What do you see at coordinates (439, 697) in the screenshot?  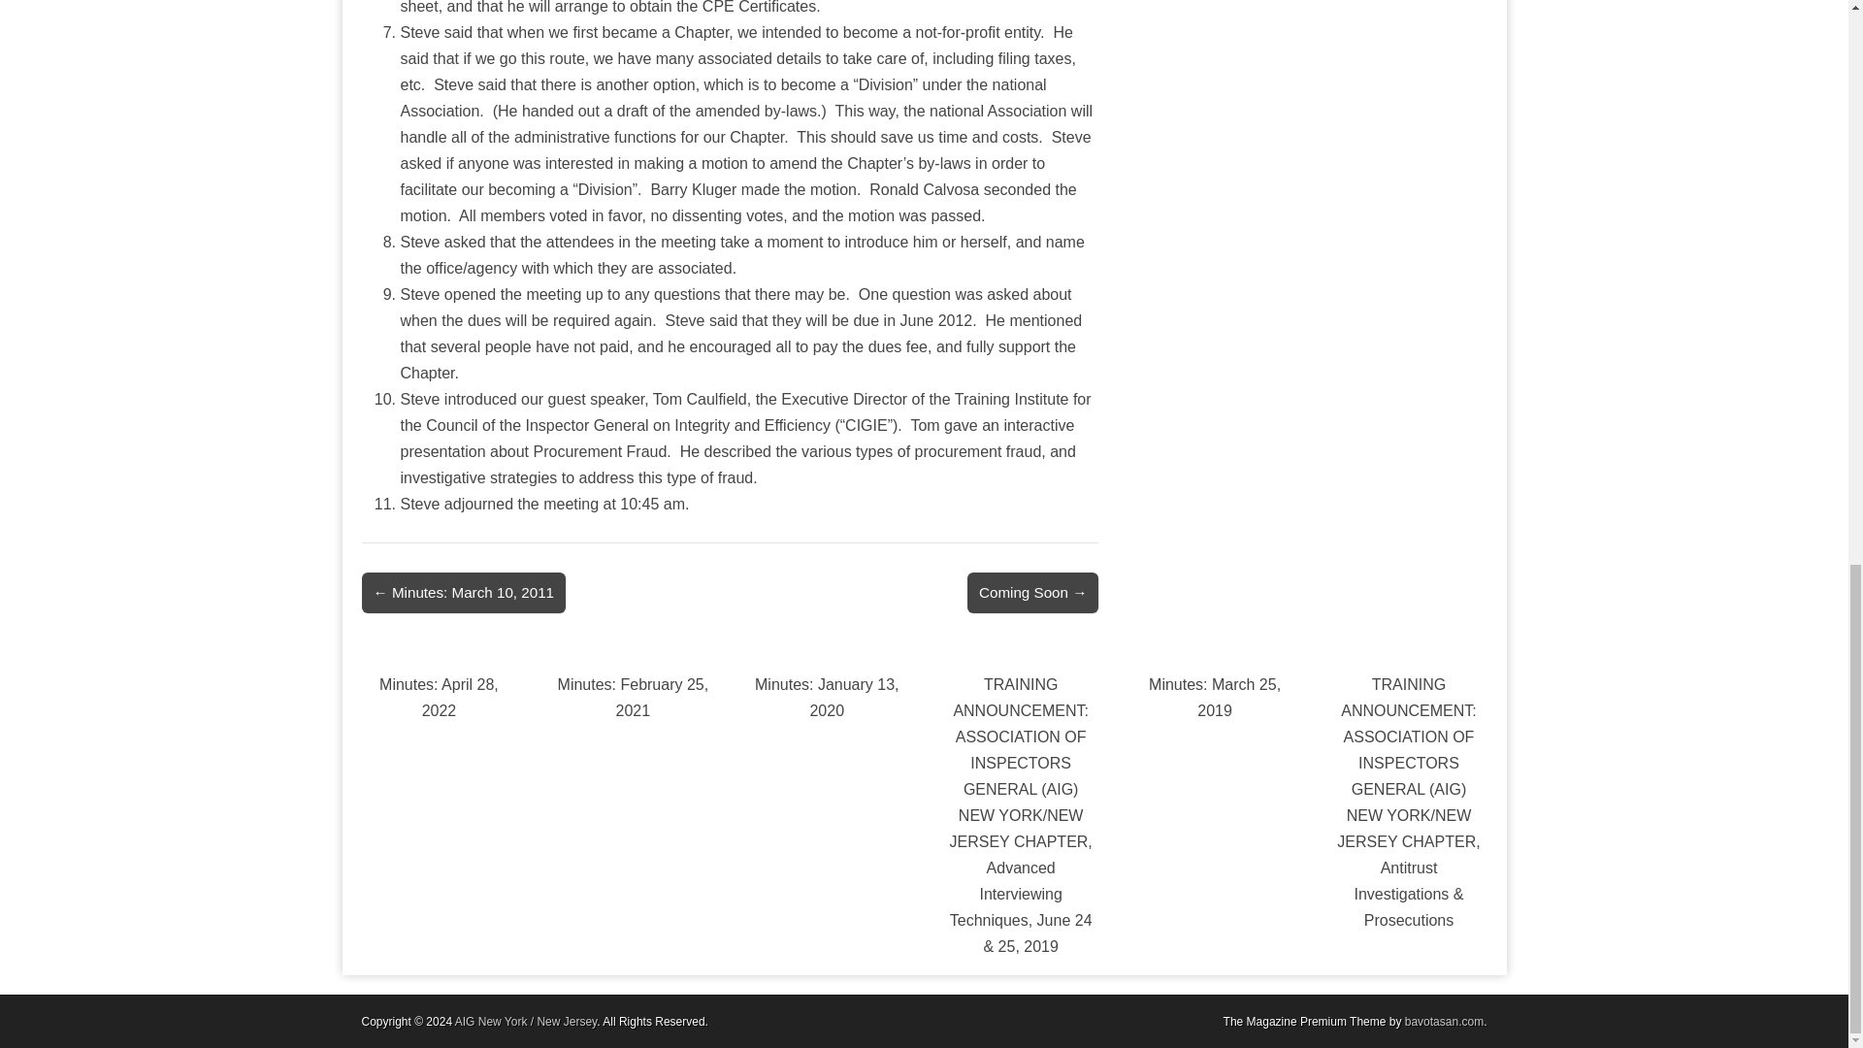 I see `Minutes: April 28, 2022` at bounding box center [439, 697].